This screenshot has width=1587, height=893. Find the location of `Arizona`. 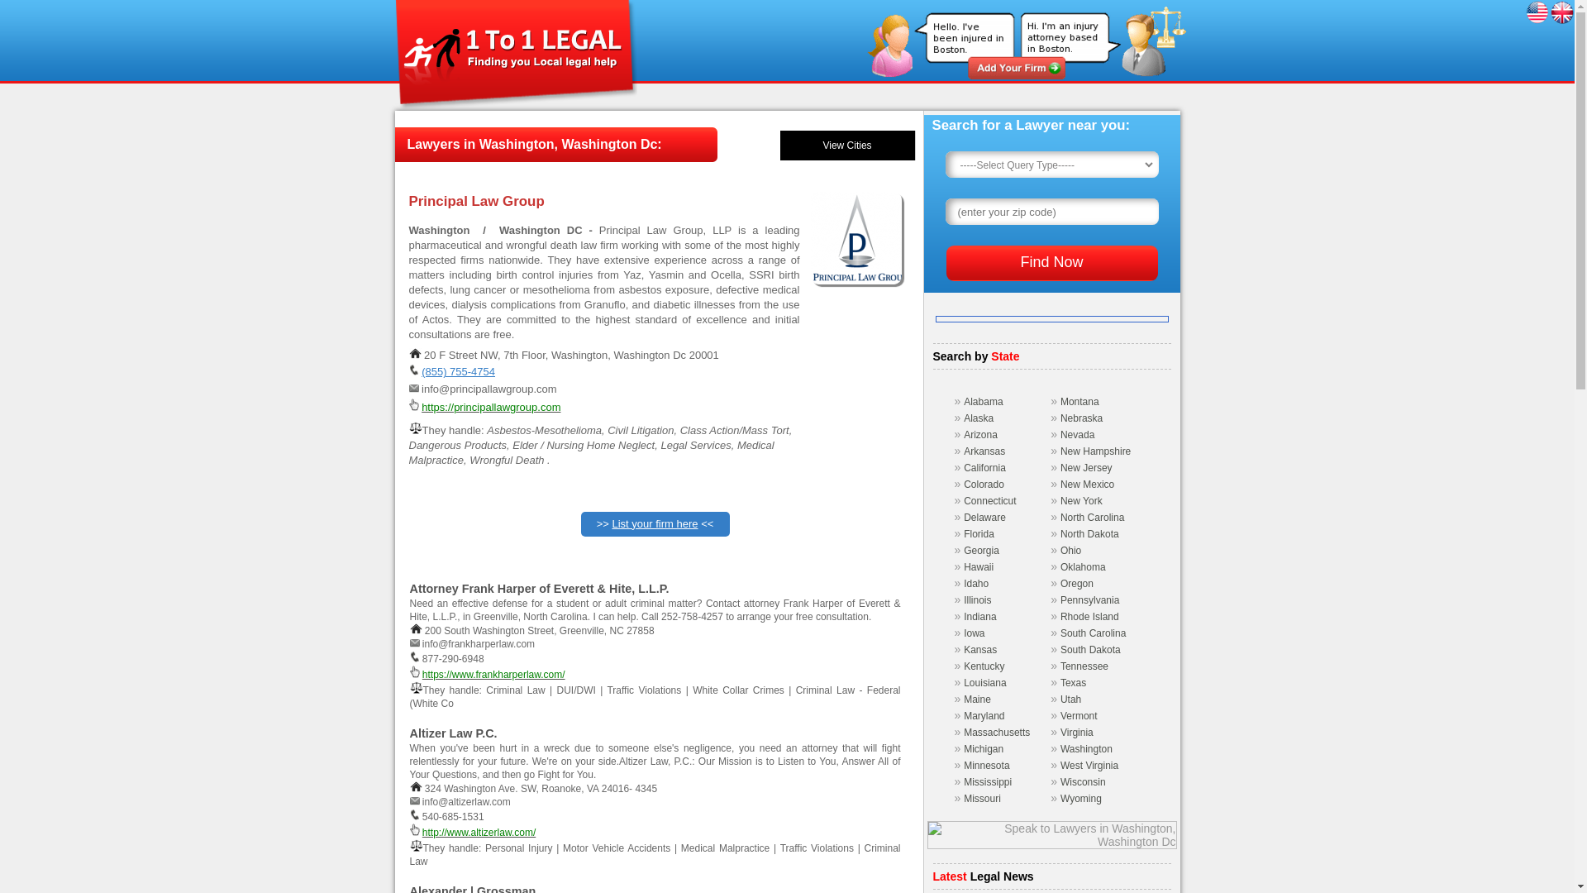

Arizona is located at coordinates (980, 435).